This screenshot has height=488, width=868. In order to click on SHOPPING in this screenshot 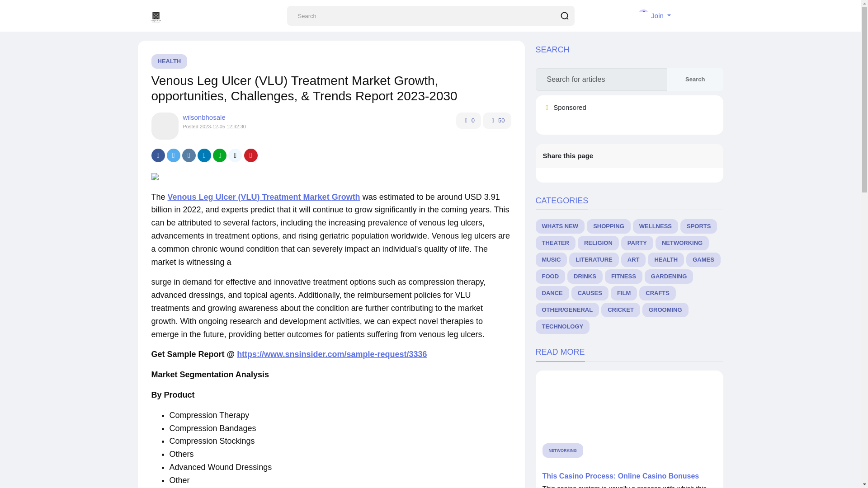, I will do `click(609, 226)`.